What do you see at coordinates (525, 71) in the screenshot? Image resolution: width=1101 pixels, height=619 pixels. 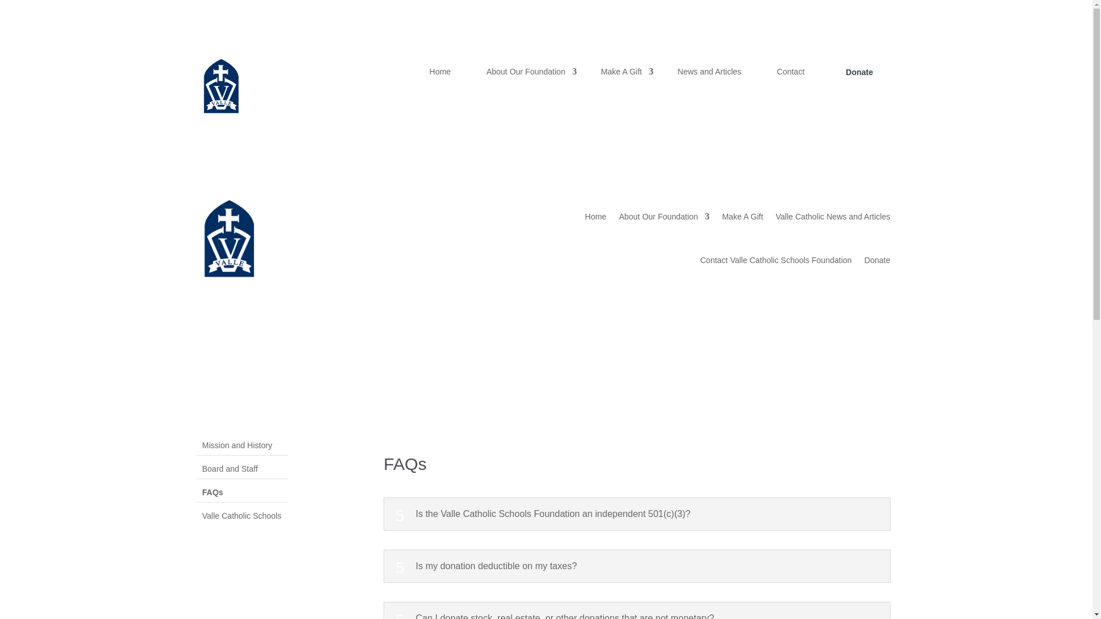 I see `About Our Foundation` at bounding box center [525, 71].